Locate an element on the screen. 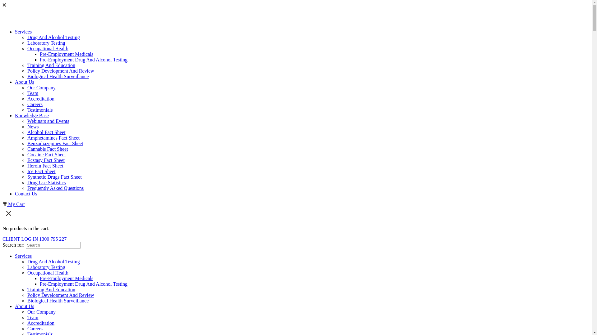 This screenshot has width=597, height=335. 1300 795 227 is located at coordinates (53, 239).